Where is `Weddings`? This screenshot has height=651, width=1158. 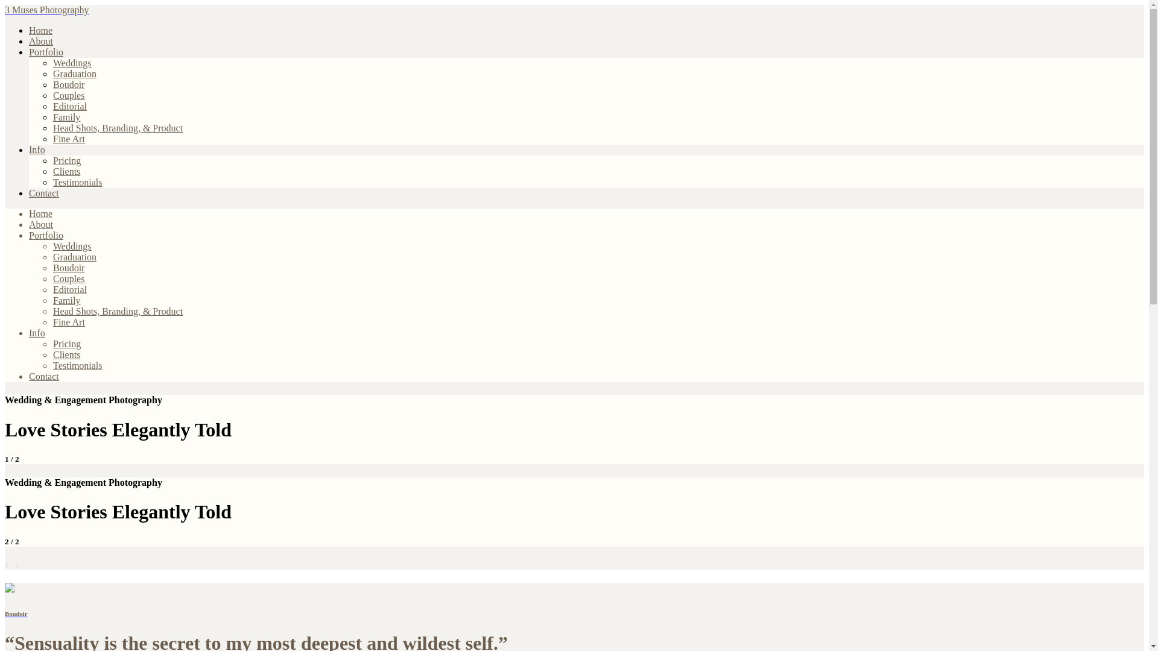 Weddings is located at coordinates (72, 63).